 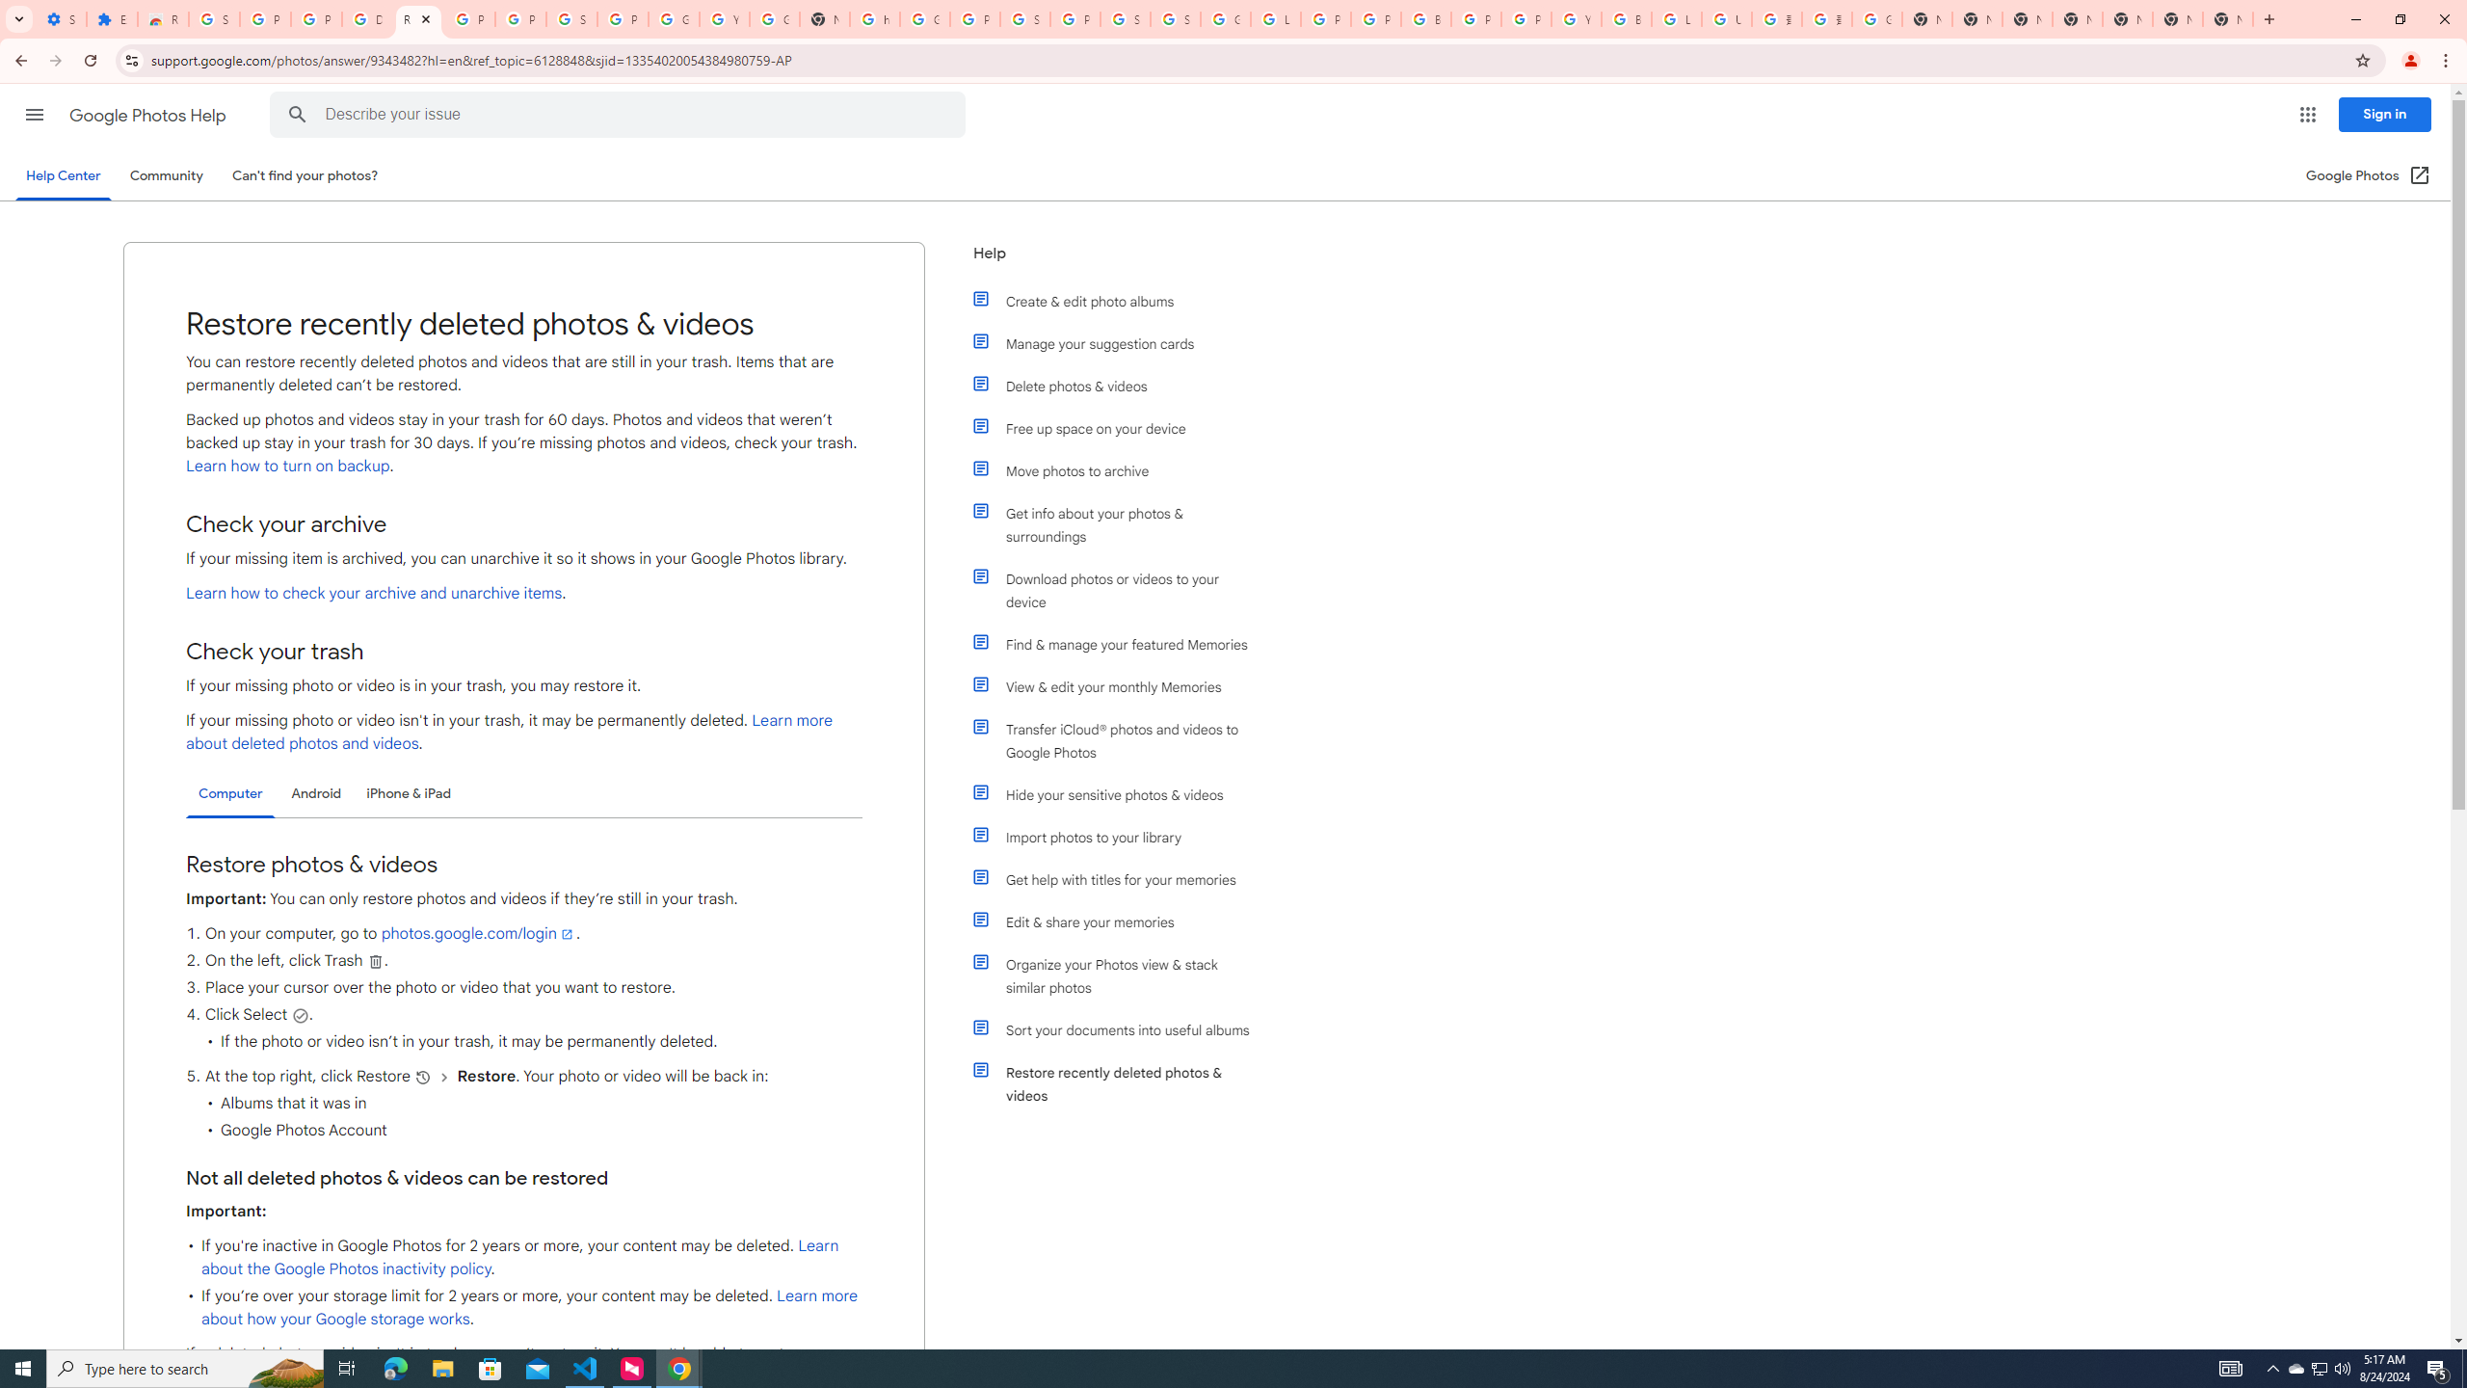 What do you see at coordinates (34, 114) in the screenshot?
I see `Main menu` at bounding box center [34, 114].